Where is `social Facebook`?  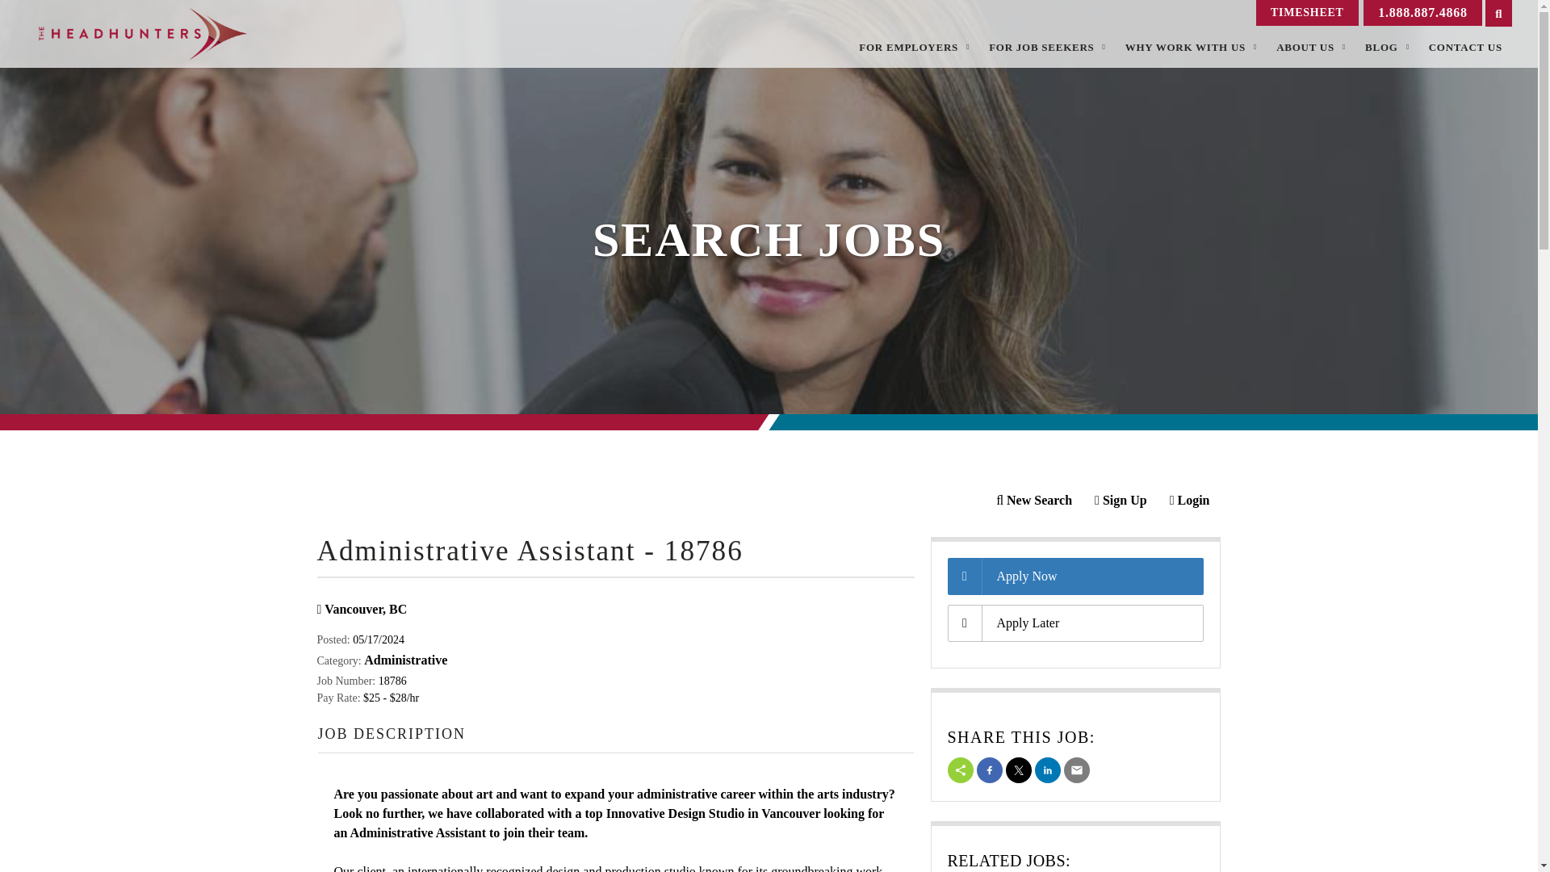 social Facebook is located at coordinates (990, 770).